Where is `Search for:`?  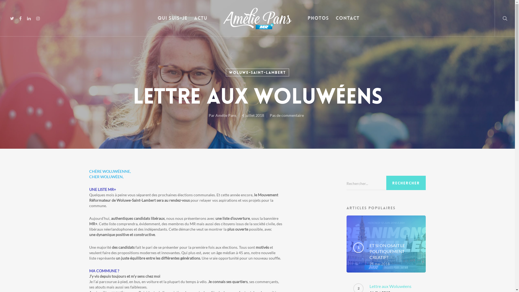
Search for: is located at coordinates (386, 184).